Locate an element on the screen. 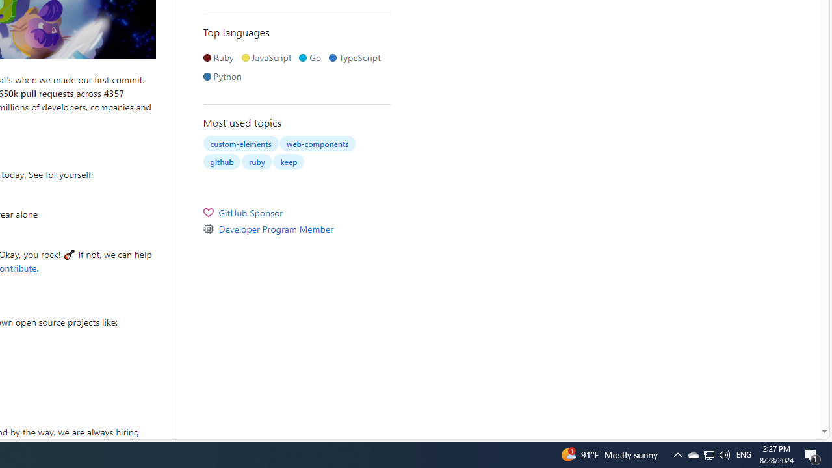 Image resolution: width=832 pixels, height=468 pixels. github is located at coordinates (222, 161).